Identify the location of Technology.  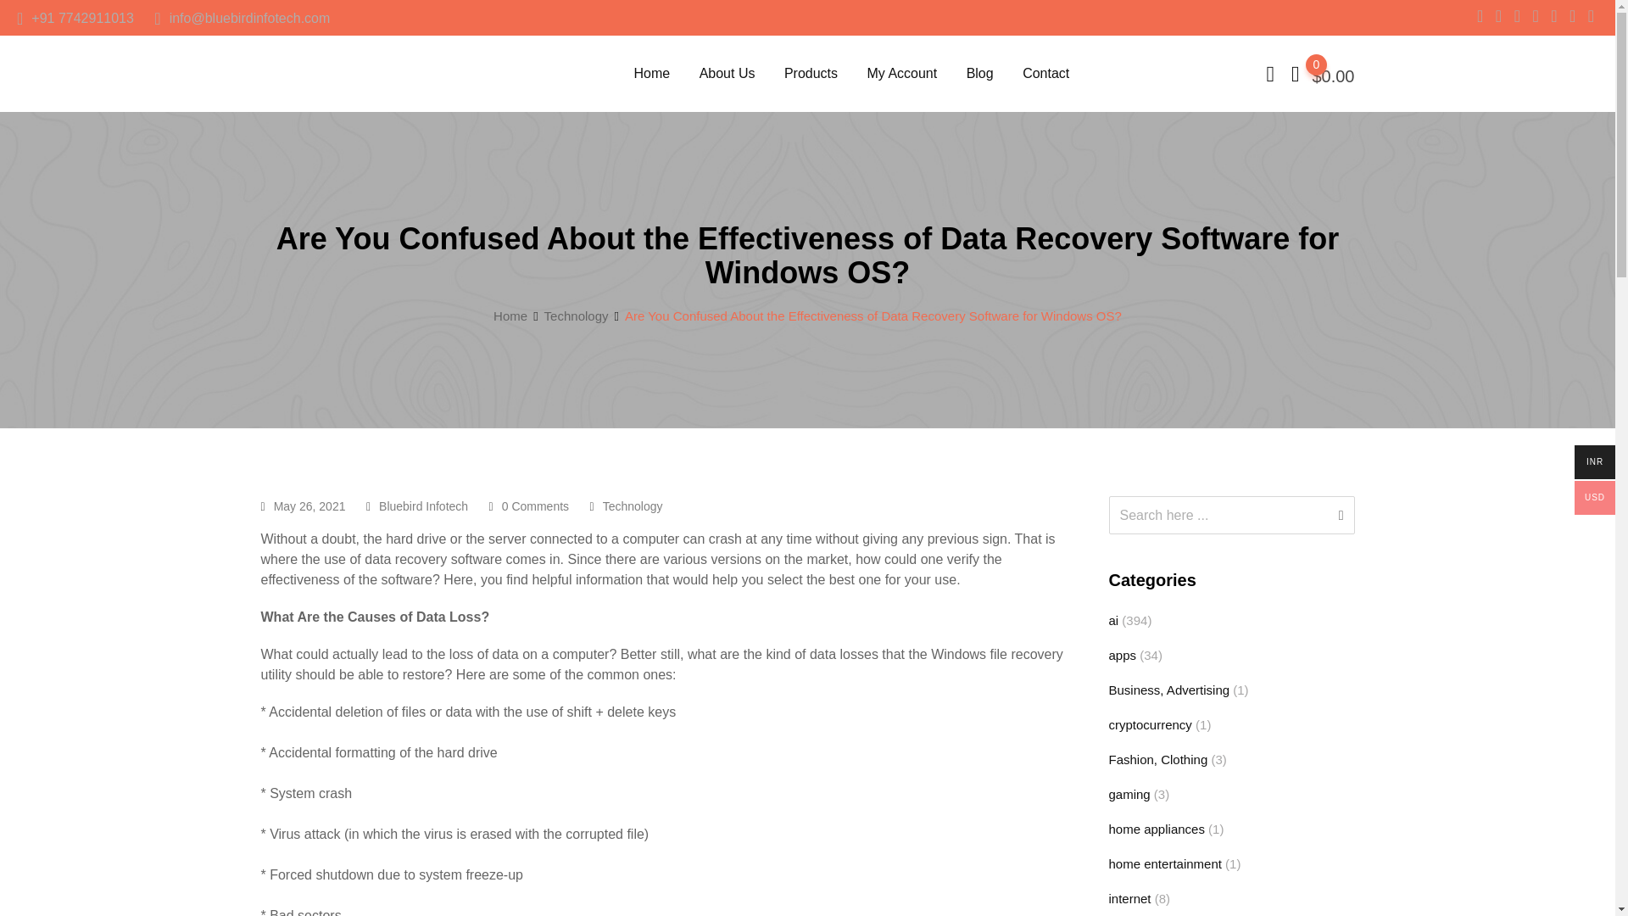
(577, 316).